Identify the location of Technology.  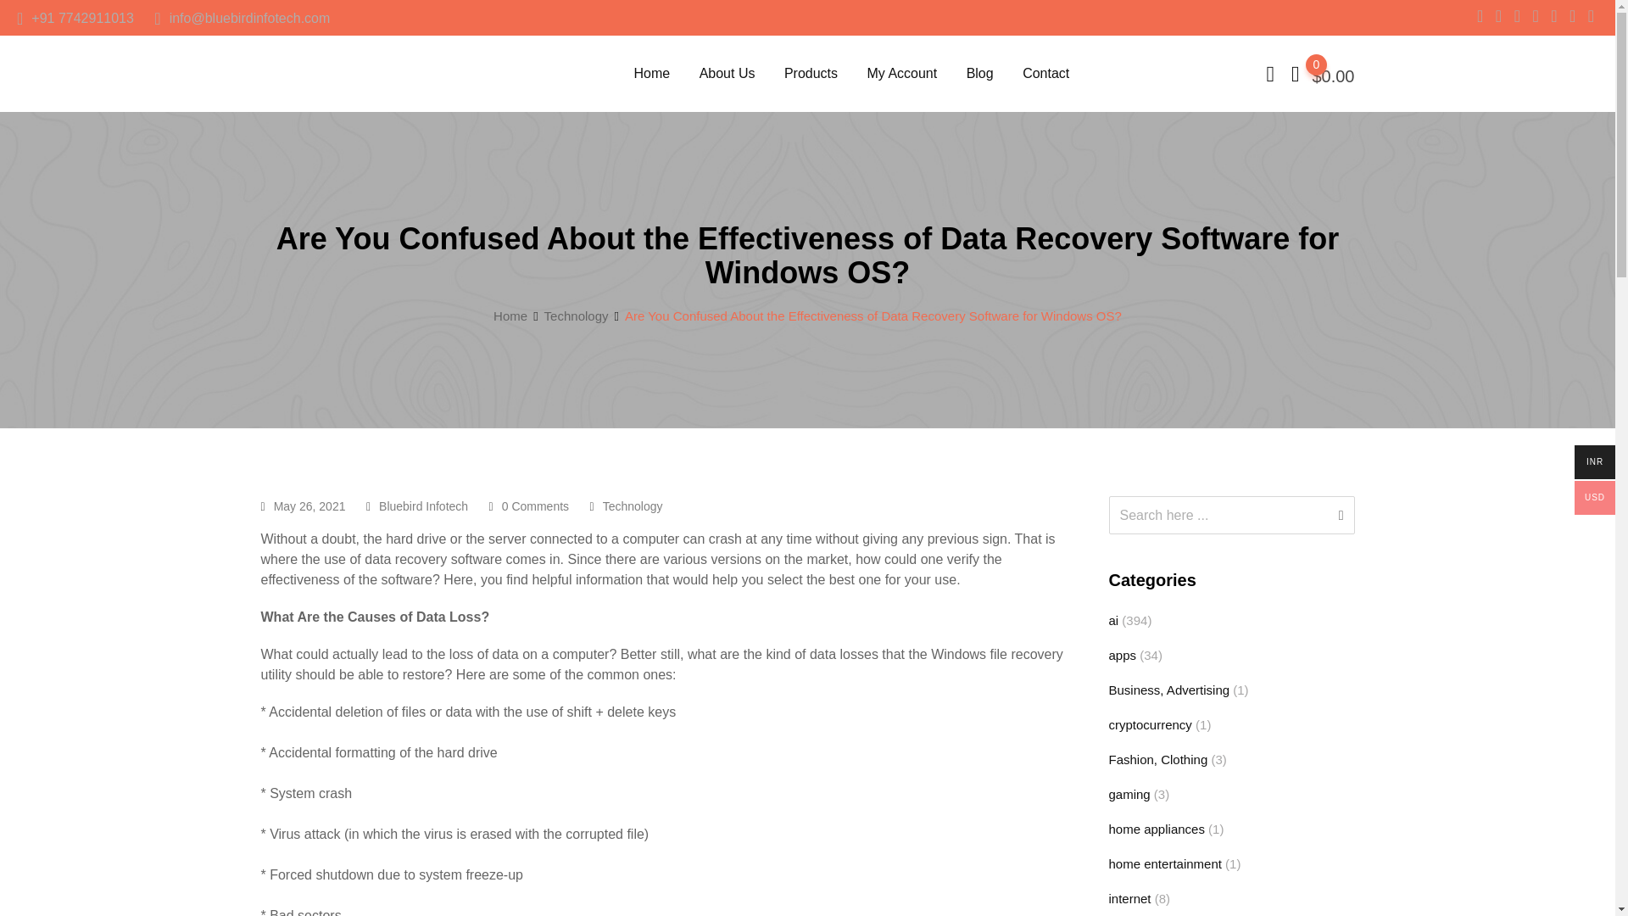
(577, 316).